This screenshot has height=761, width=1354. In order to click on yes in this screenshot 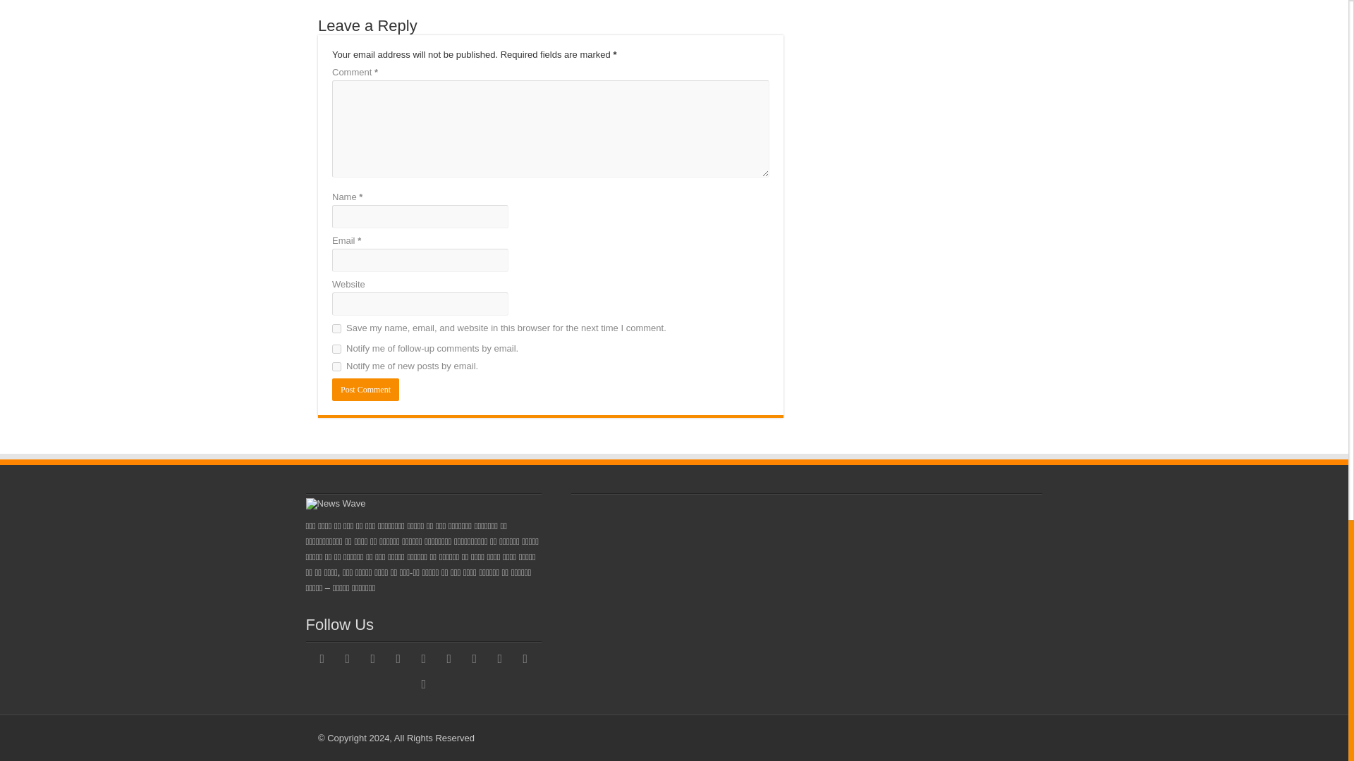, I will do `click(336, 328)`.